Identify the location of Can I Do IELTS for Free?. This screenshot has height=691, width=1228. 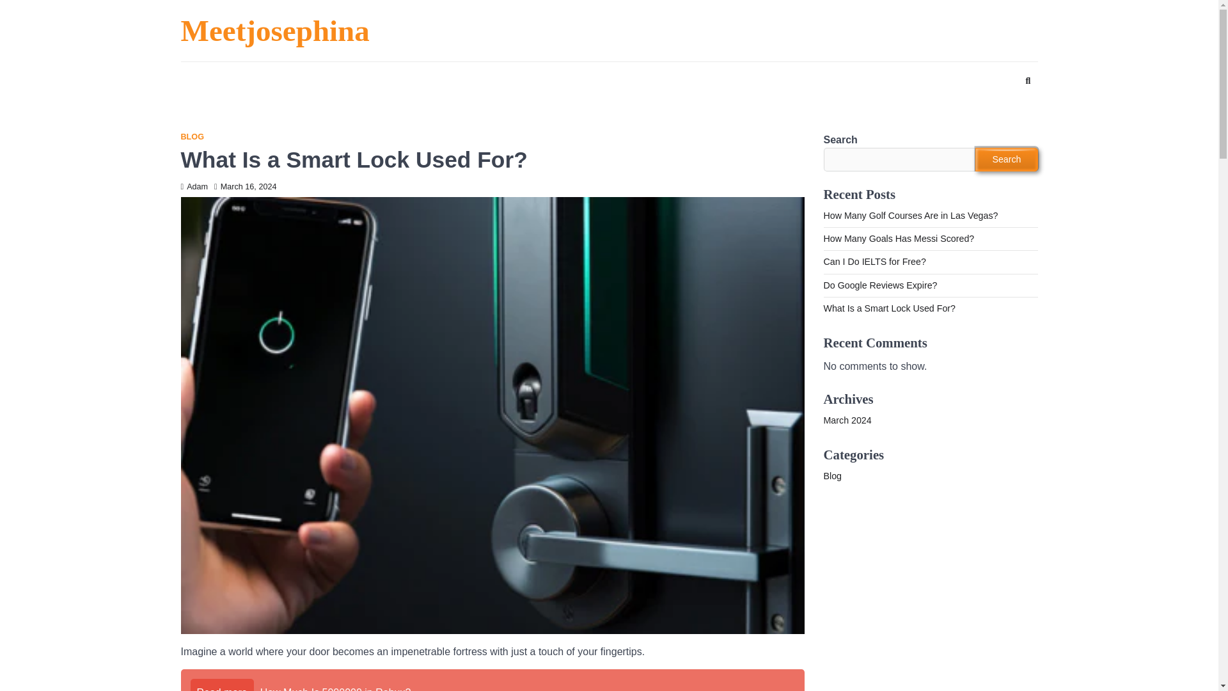
(875, 261).